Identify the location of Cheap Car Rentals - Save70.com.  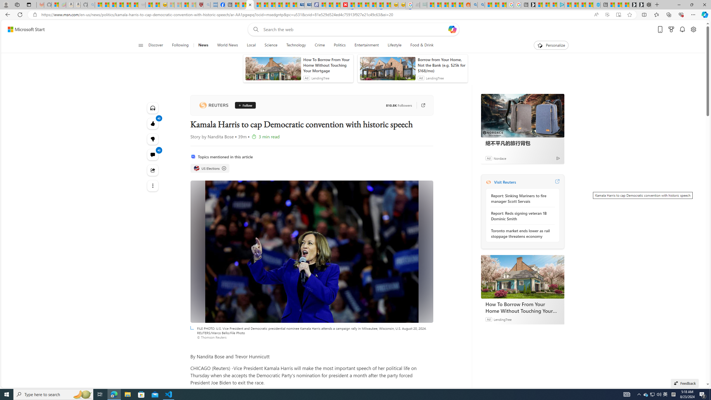
(300, 5).